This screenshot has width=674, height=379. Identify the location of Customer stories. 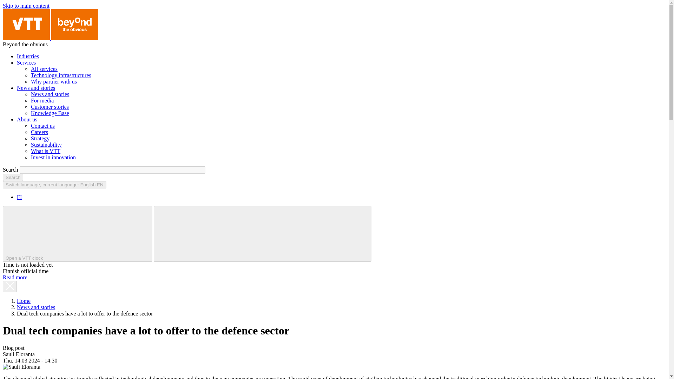
(50, 107).